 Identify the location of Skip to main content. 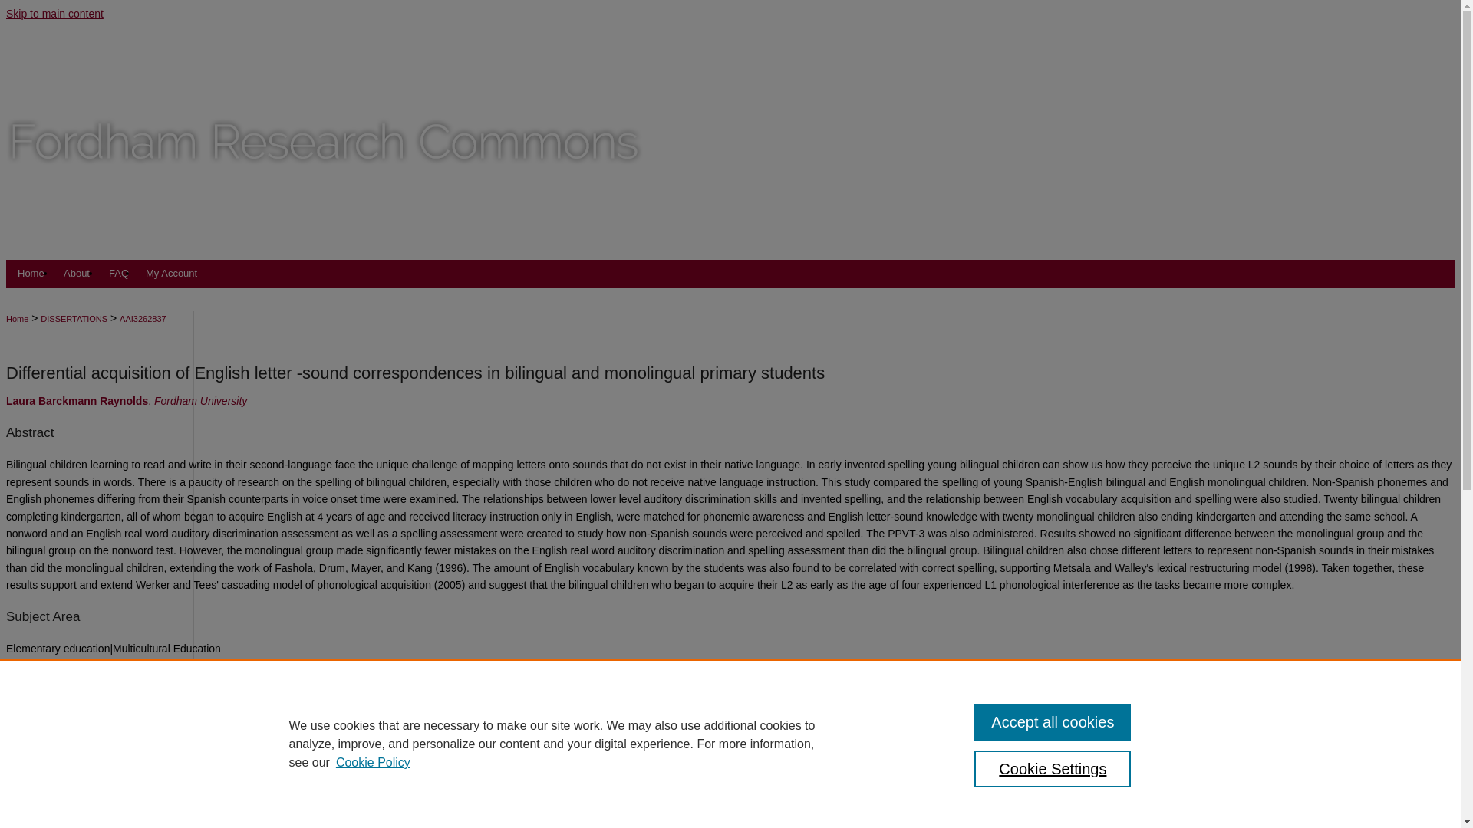
(54, 13).